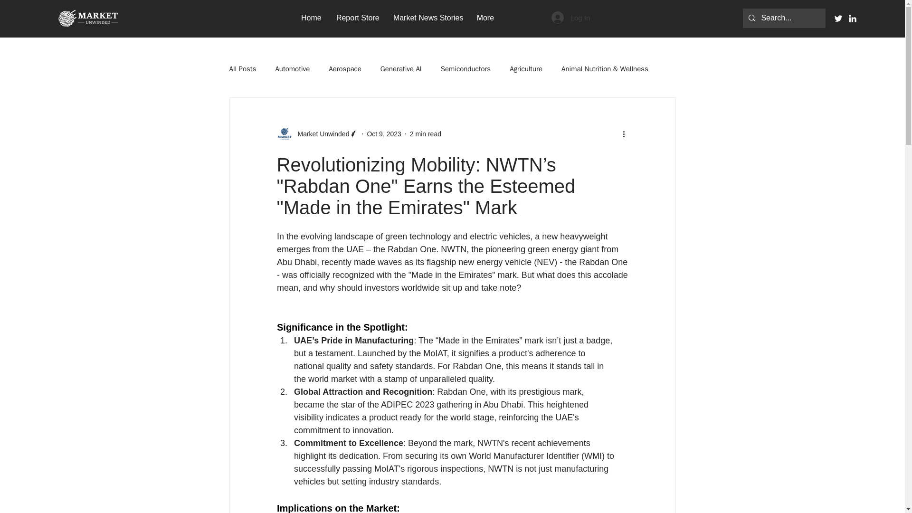 This screenshot has width=912, height=513. I want to click on Home, so click(312, 17).